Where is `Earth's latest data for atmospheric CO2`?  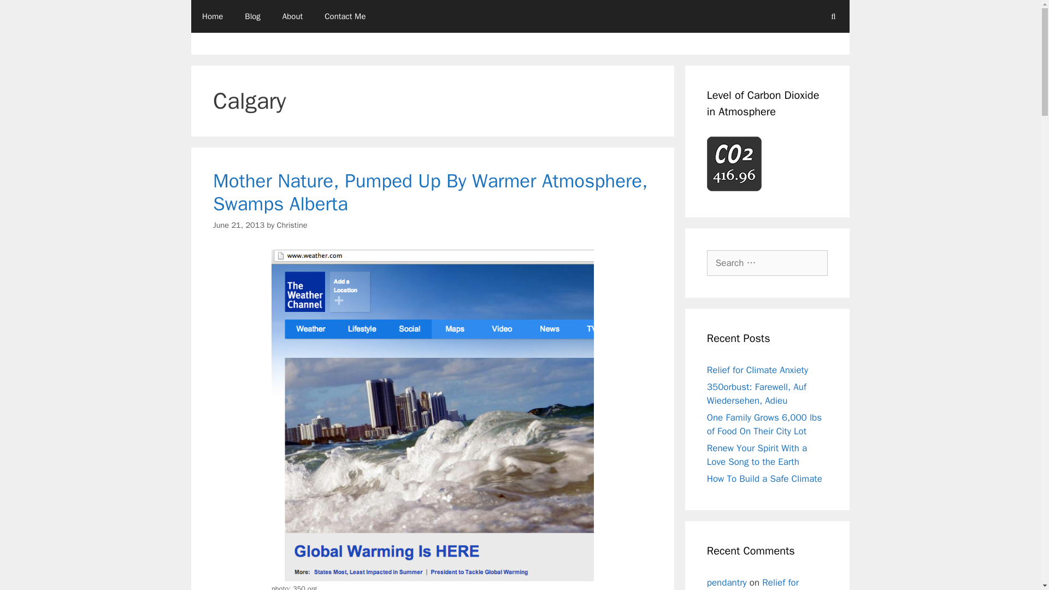
Earth's latest data for atmospheric CO2 is located at coordinates (734, 163).